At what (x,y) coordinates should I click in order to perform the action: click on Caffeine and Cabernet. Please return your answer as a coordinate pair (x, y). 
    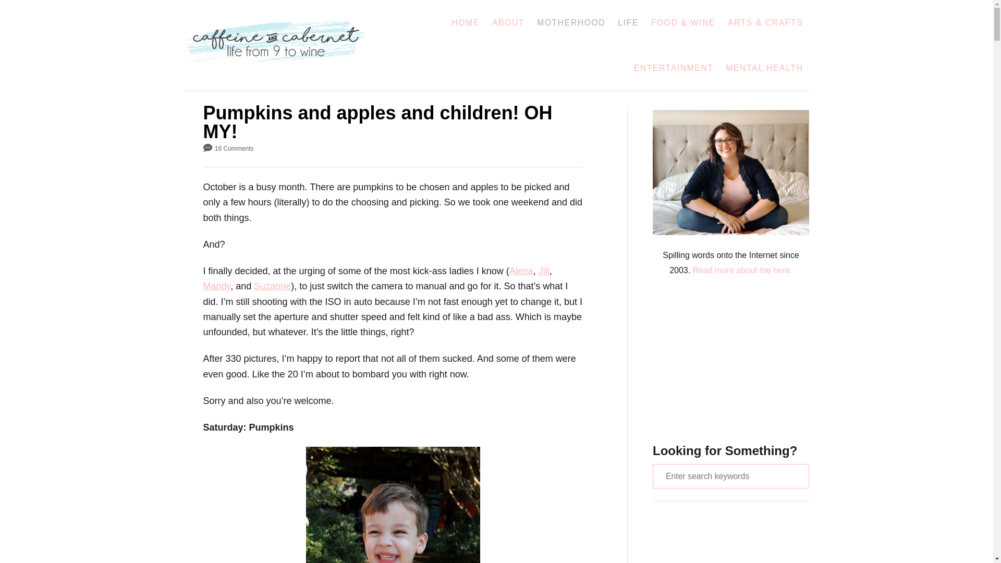
    Looking at the image, I should click on (282, 45).